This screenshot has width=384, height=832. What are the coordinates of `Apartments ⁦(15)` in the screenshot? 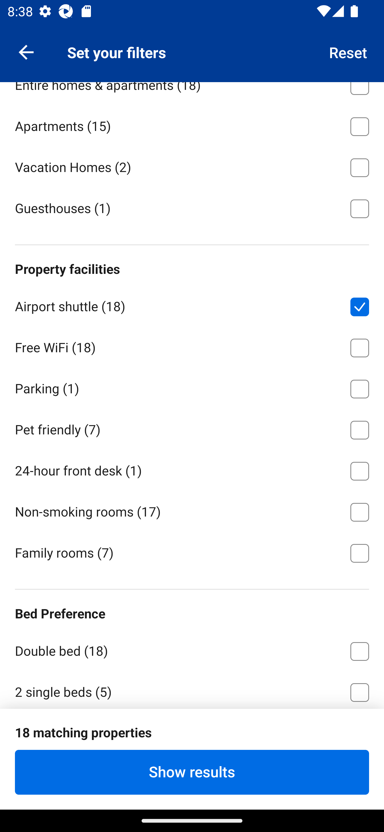 It's located at (192, 125).